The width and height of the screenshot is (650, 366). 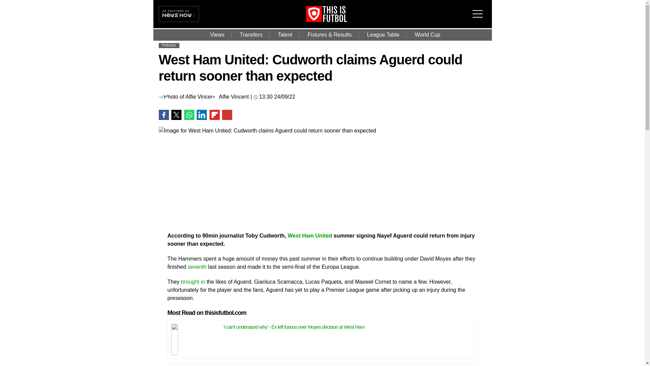 I want to click on share on WhatsApp, so click(x=189, y=115).